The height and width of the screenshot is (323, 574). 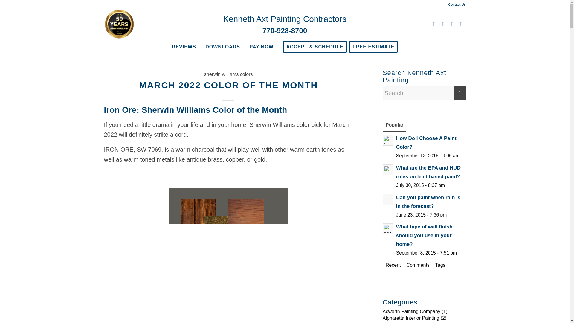 I want to click on Facebook, so click(x=434, y=24).